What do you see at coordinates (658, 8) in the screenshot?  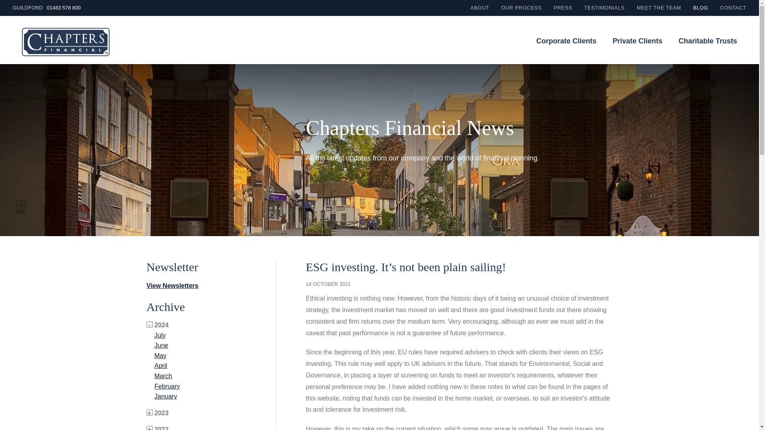 I see `MEET THE TEAM` at bounding box center [658, 8].